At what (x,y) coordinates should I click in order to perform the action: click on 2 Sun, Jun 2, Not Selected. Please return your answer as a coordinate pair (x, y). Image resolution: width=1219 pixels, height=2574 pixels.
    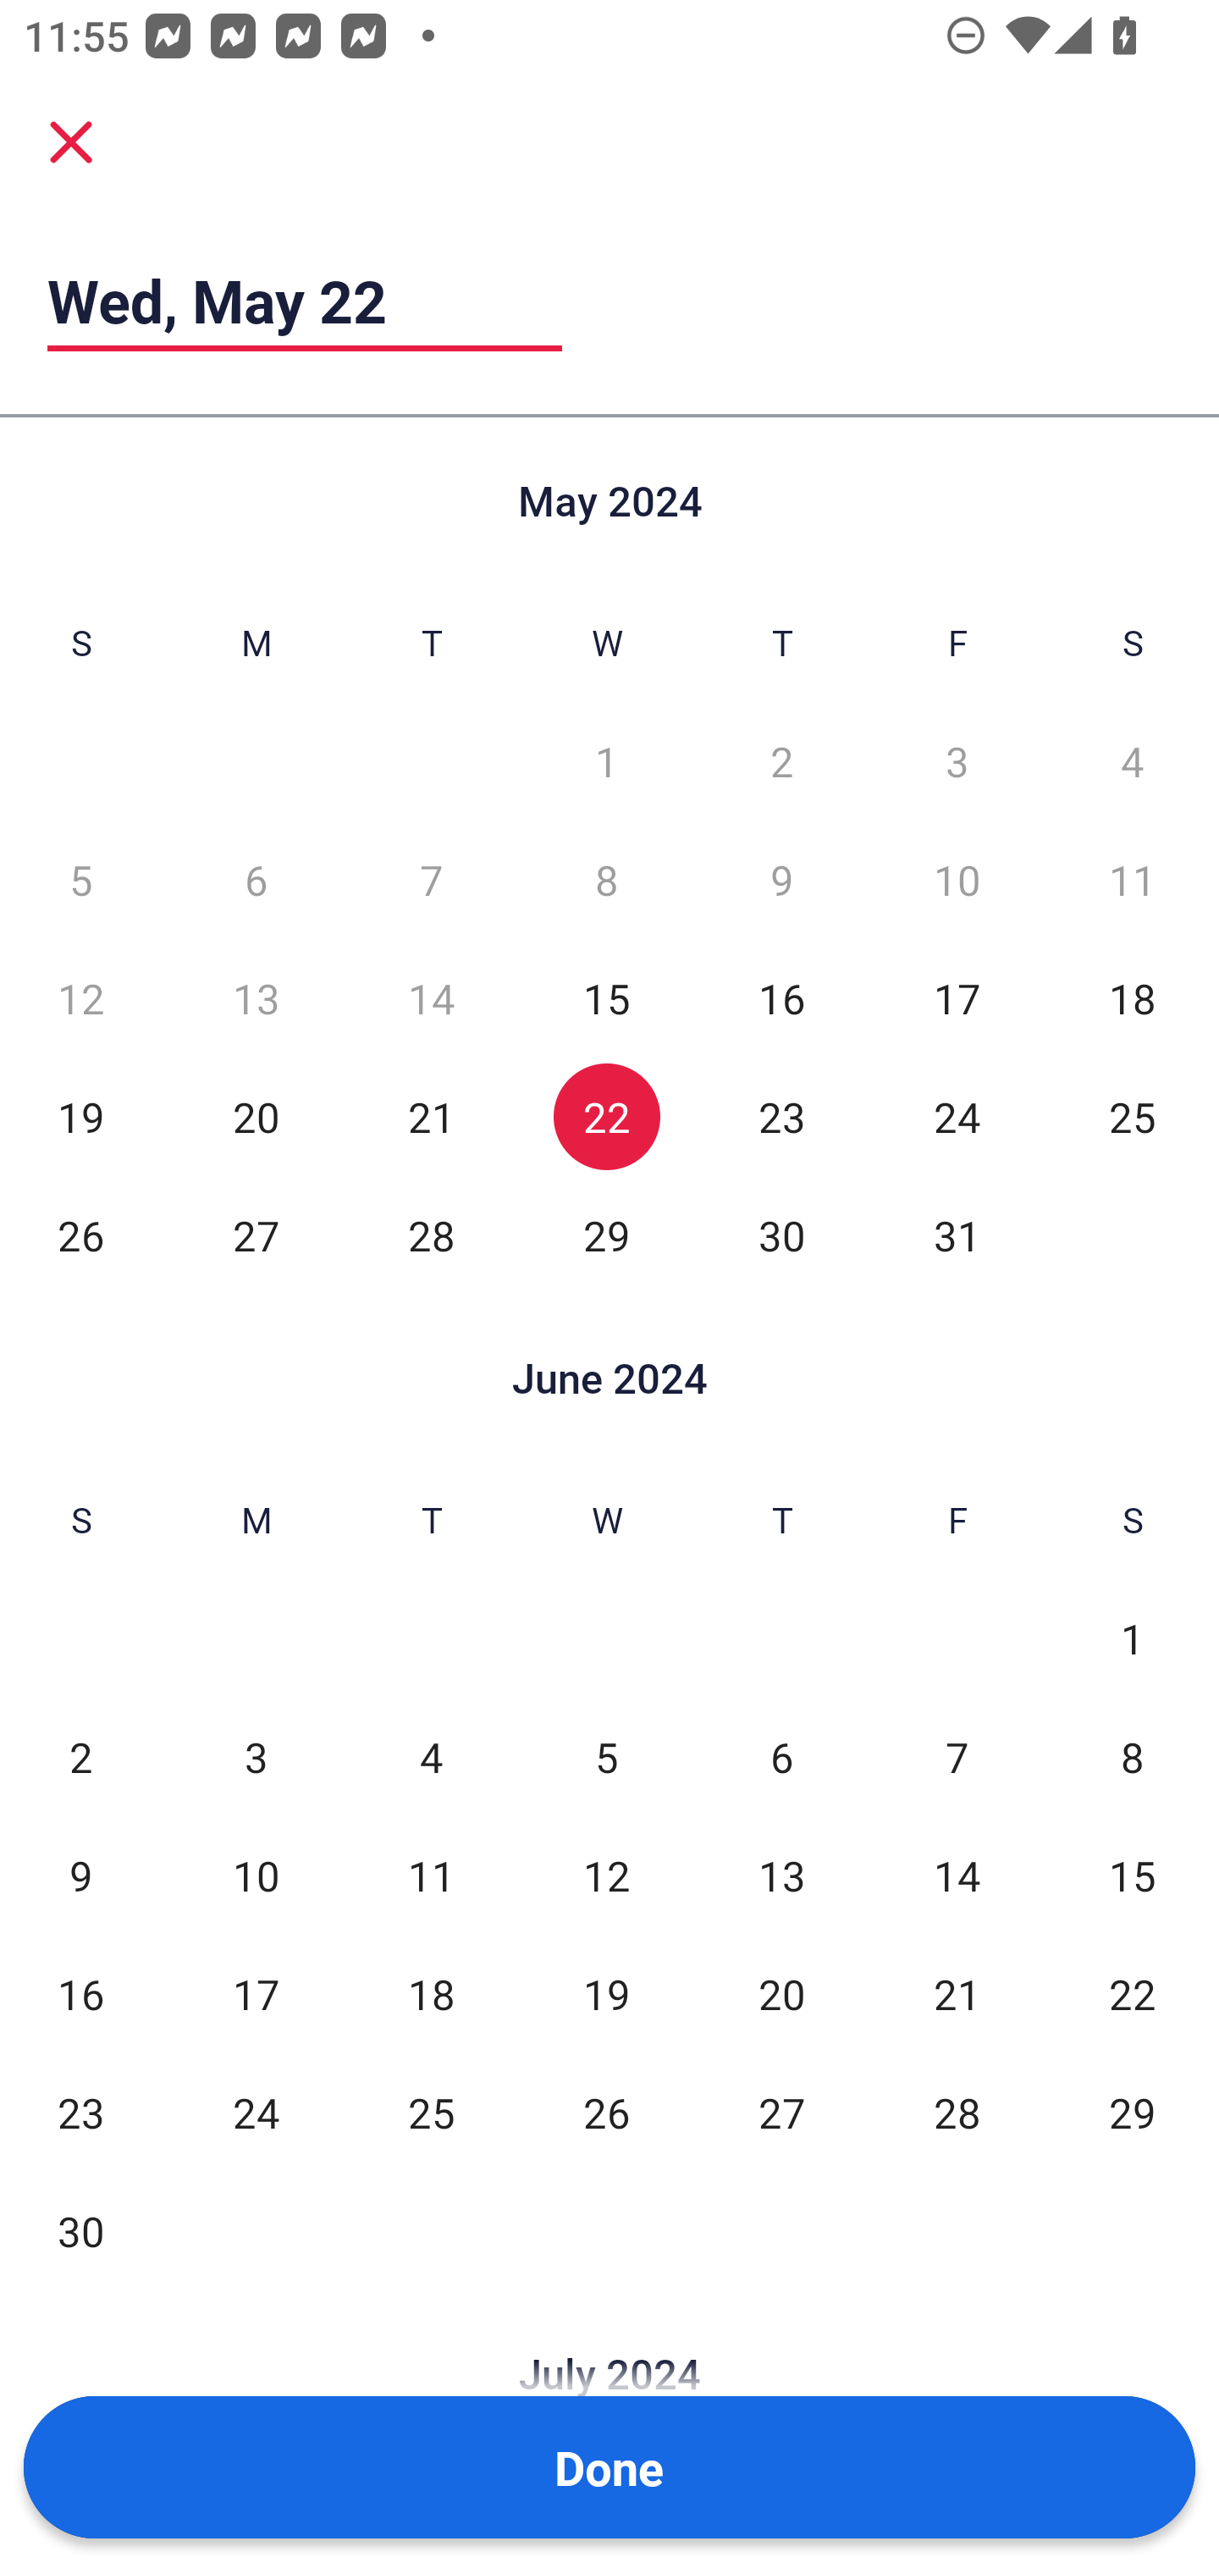
    Looking at the image, I should click on (80, 1758).